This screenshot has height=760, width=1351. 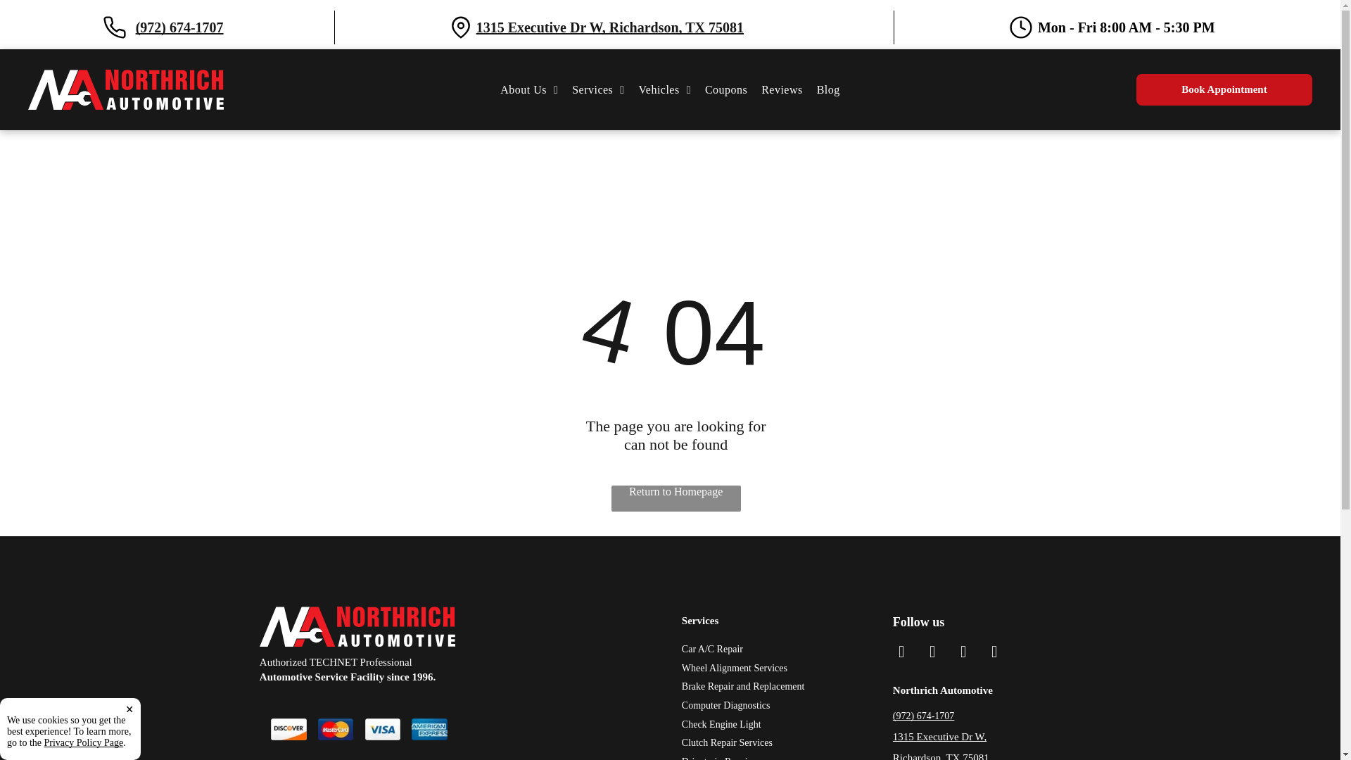 I want to click on Visit Page, so click(x=610, y=27).